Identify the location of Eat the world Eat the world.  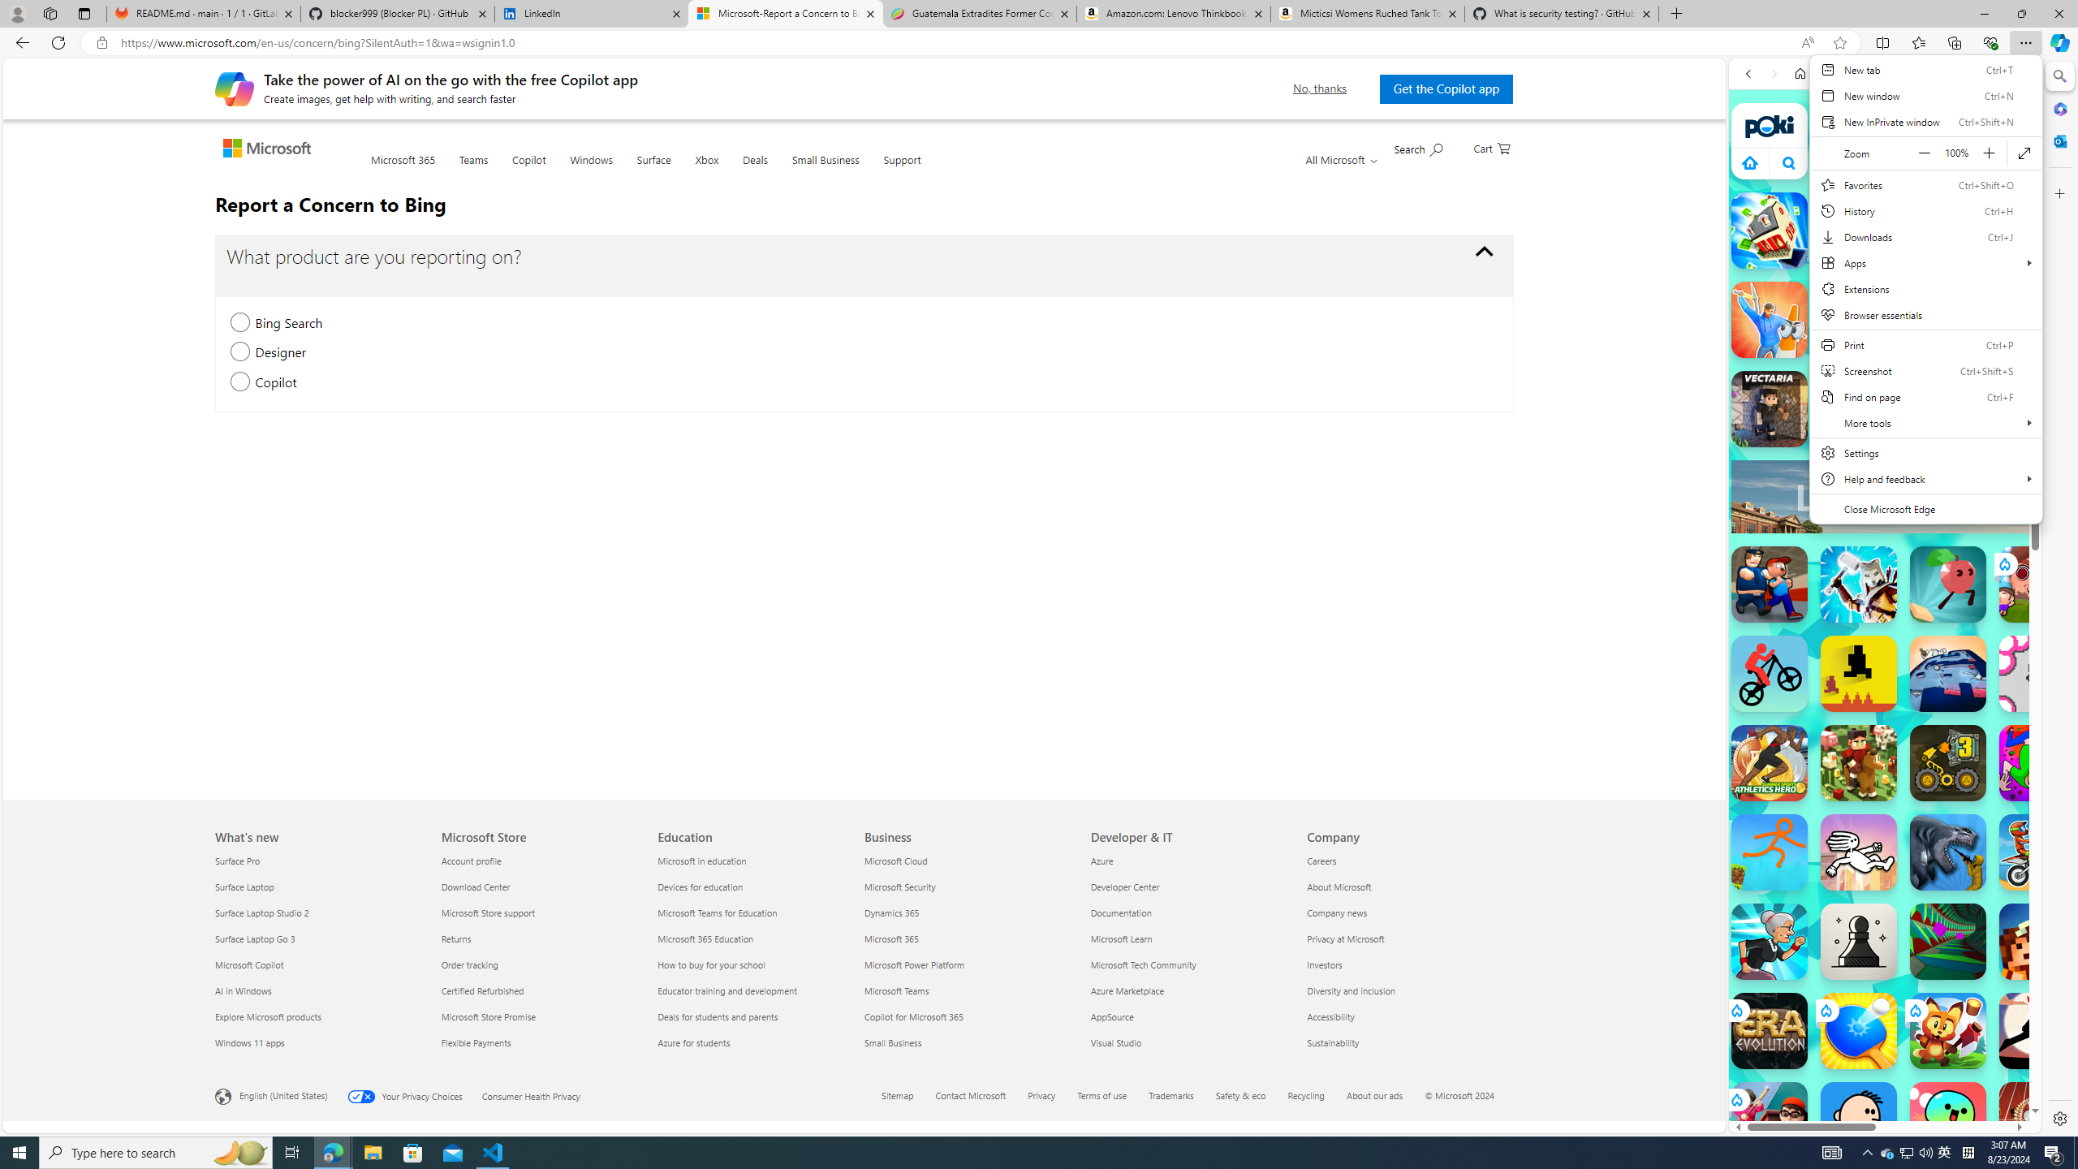
(2037, 584).